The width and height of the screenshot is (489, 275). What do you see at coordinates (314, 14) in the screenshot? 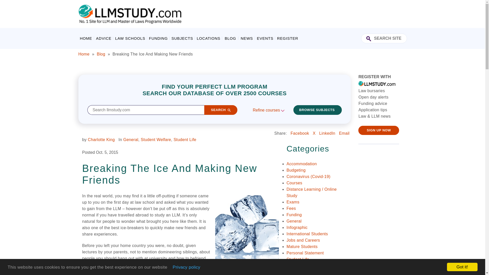
I see `3rd party ad content` at bounding box center [314, 14].